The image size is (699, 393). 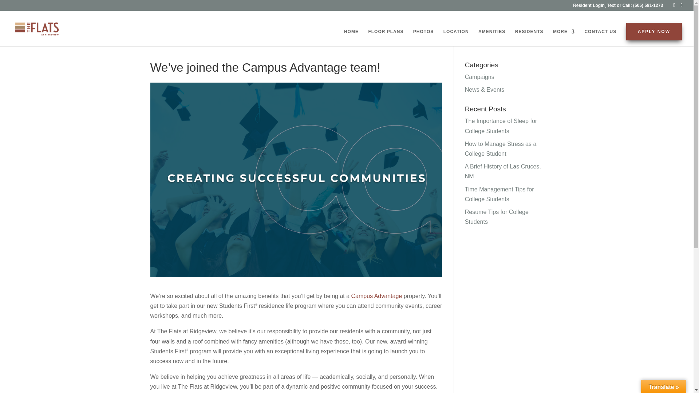 What do you see at coordinates (589, 7) in the screenshot?
I see `Resident Login` at bounding box center [589, 7].